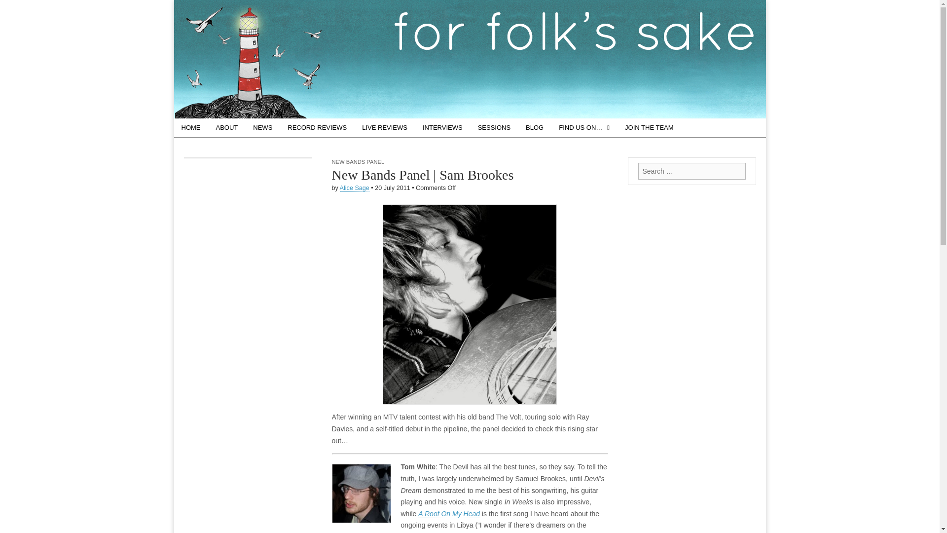  I want to click on Search, so click(15, 8).